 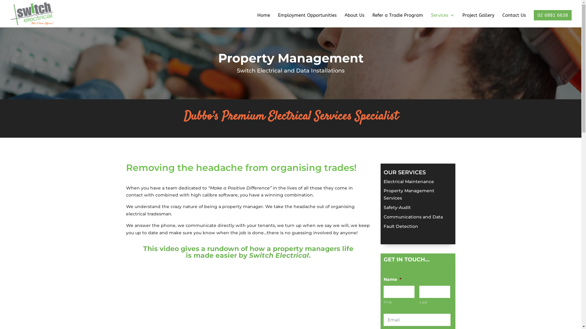 What do you see at coordinates (401, 226) in the screenshot?
I see `Fault Detection` at bounding box center [401, 226].